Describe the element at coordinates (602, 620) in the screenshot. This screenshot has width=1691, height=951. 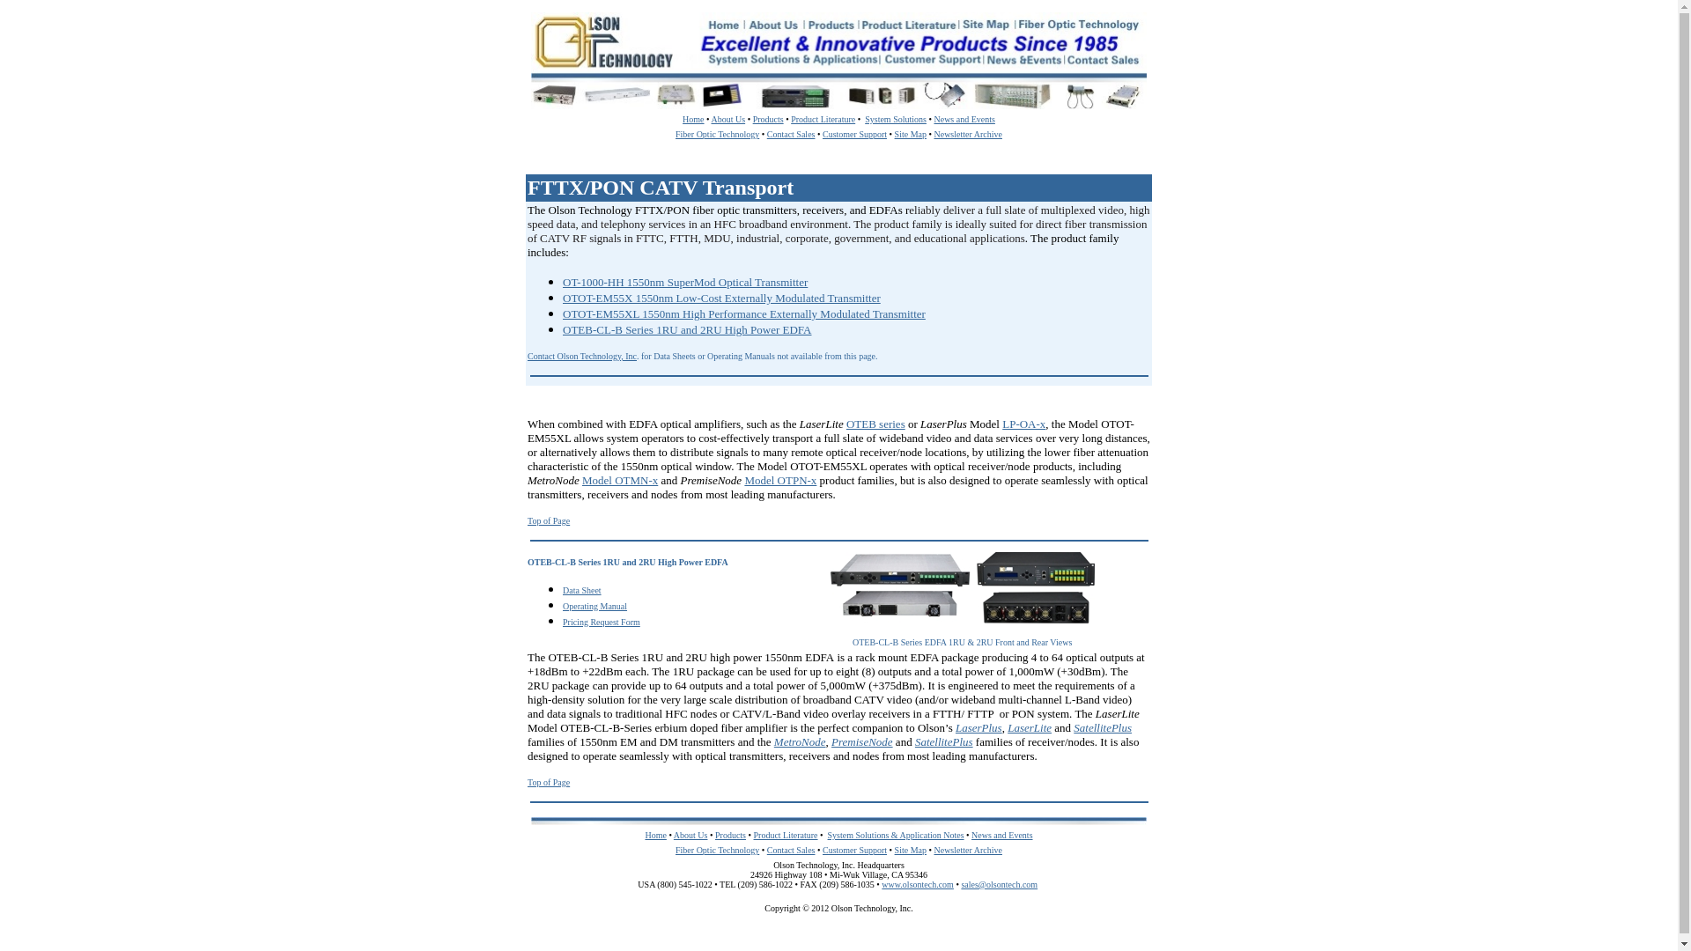
I see `Pricing Request Form` at that location.